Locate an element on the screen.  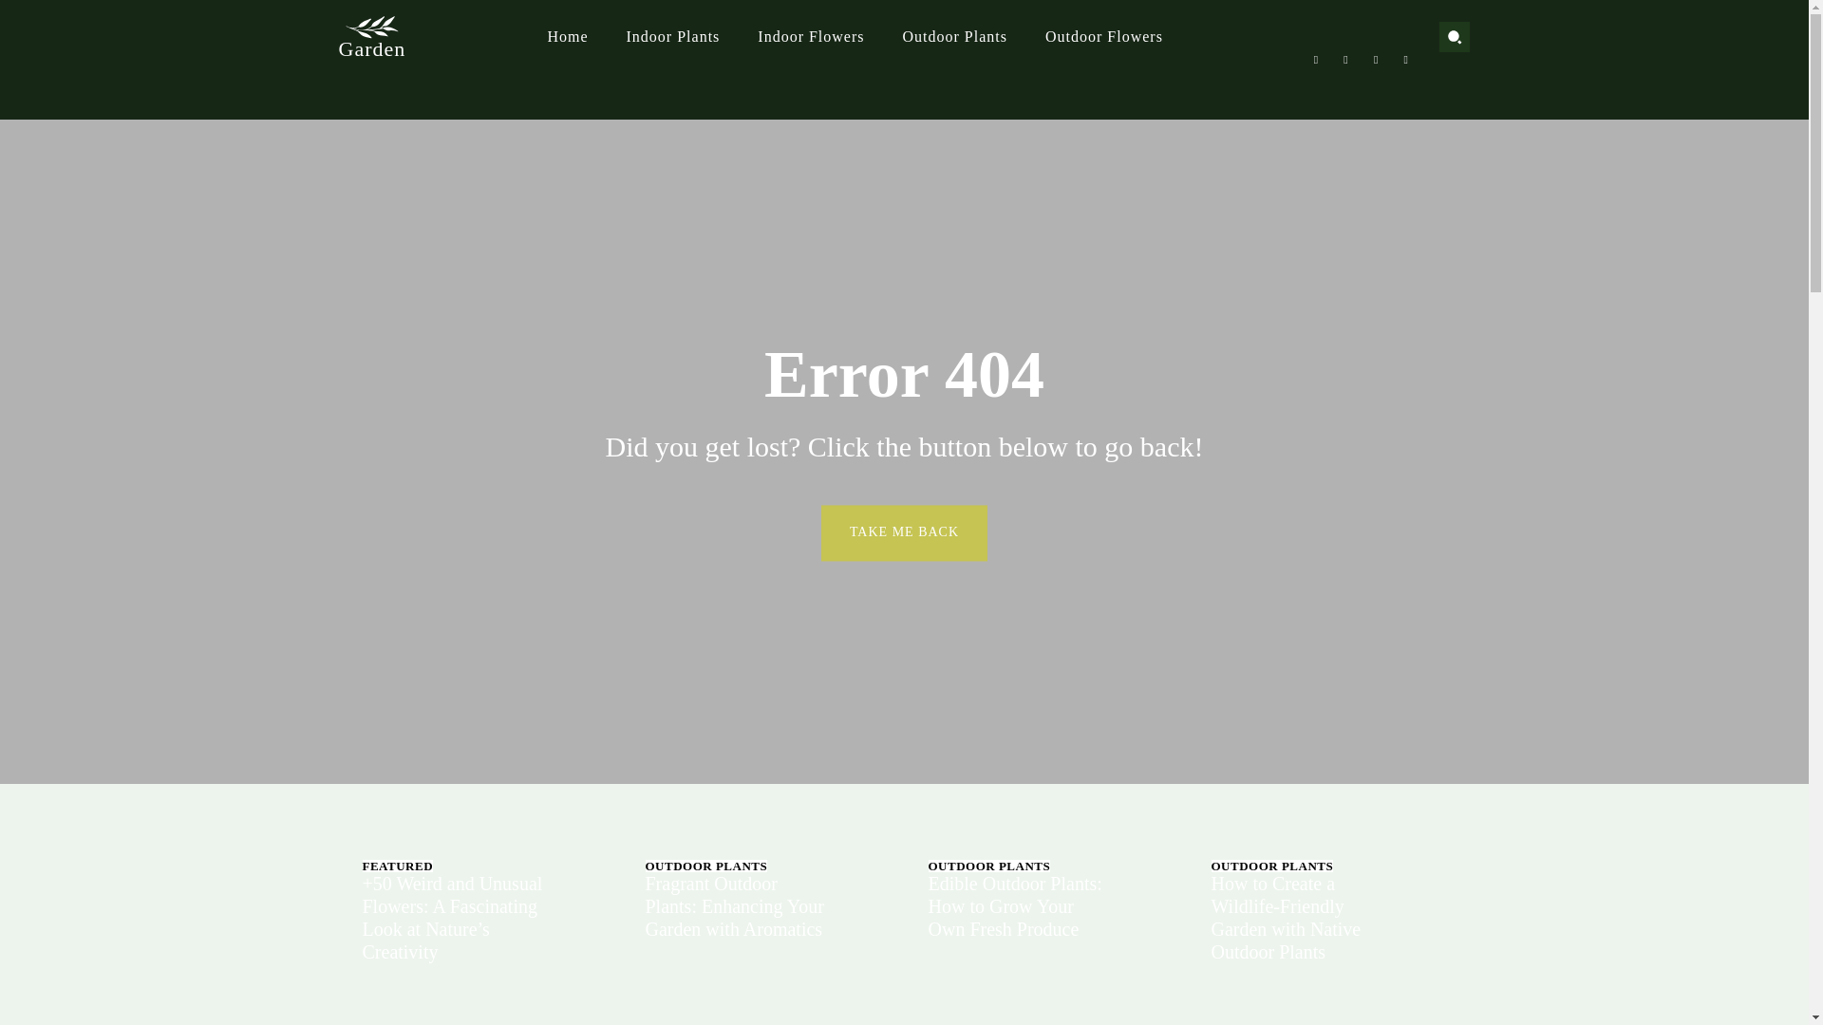
Indoor Plants is located at coordinates (673, 36).